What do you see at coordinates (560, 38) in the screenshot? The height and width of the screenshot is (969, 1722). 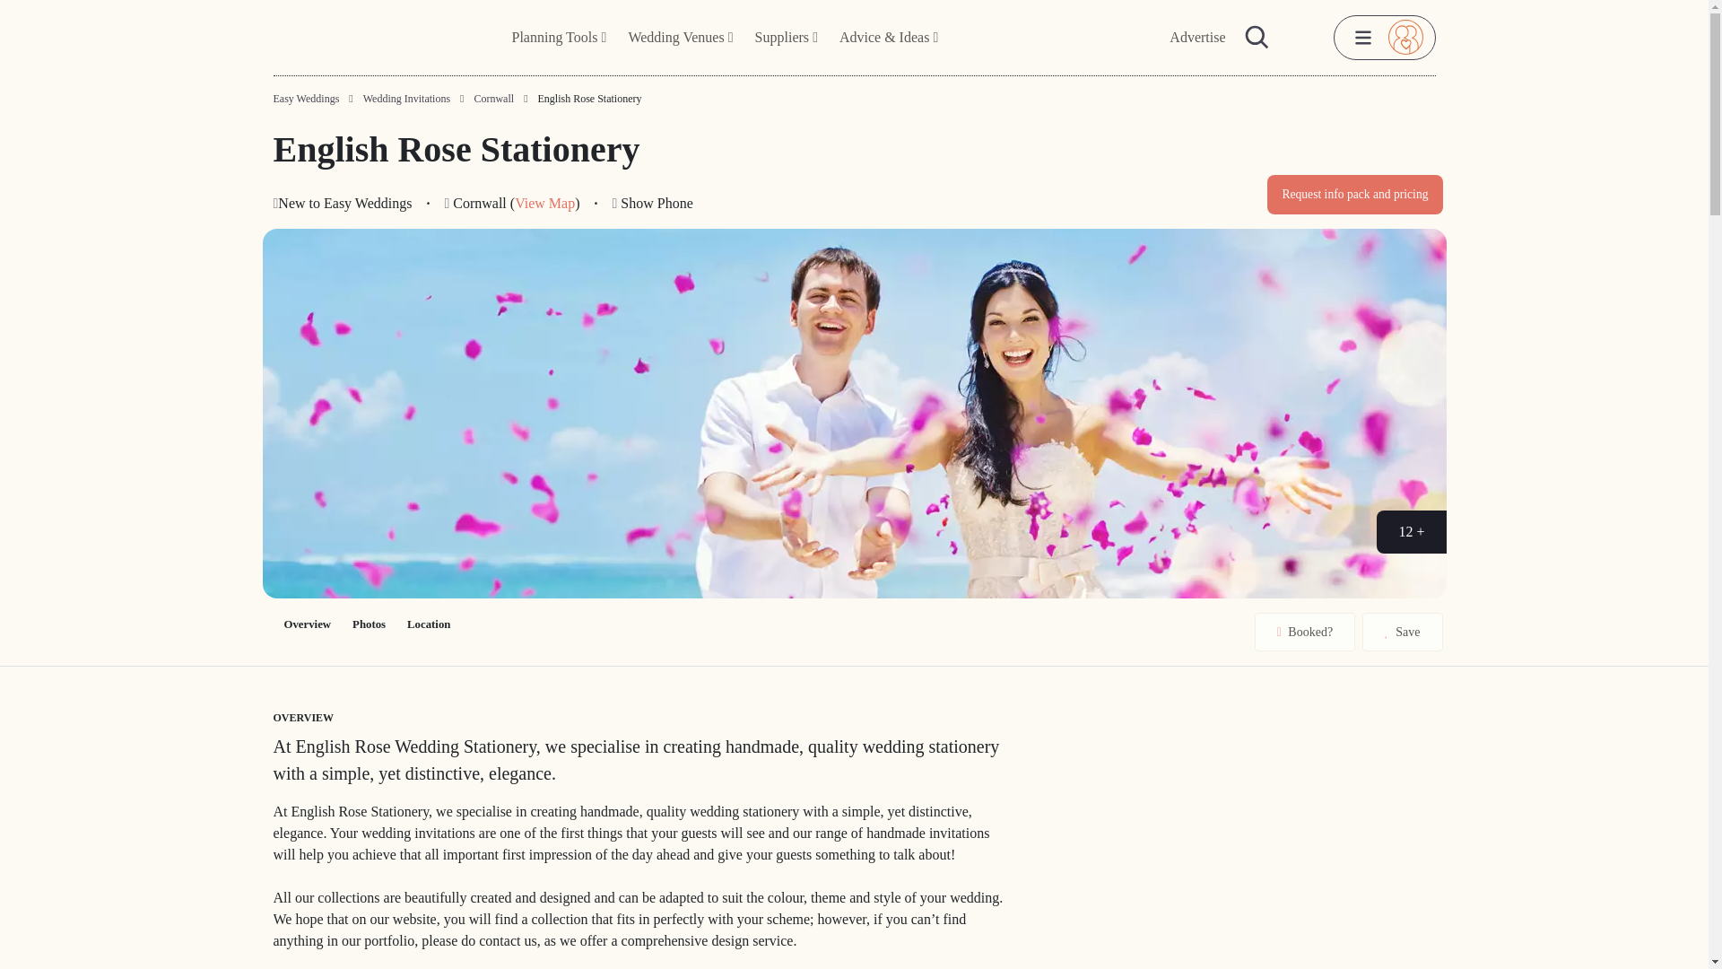 I see `Planning Tools` at bounding box center [560, 38].